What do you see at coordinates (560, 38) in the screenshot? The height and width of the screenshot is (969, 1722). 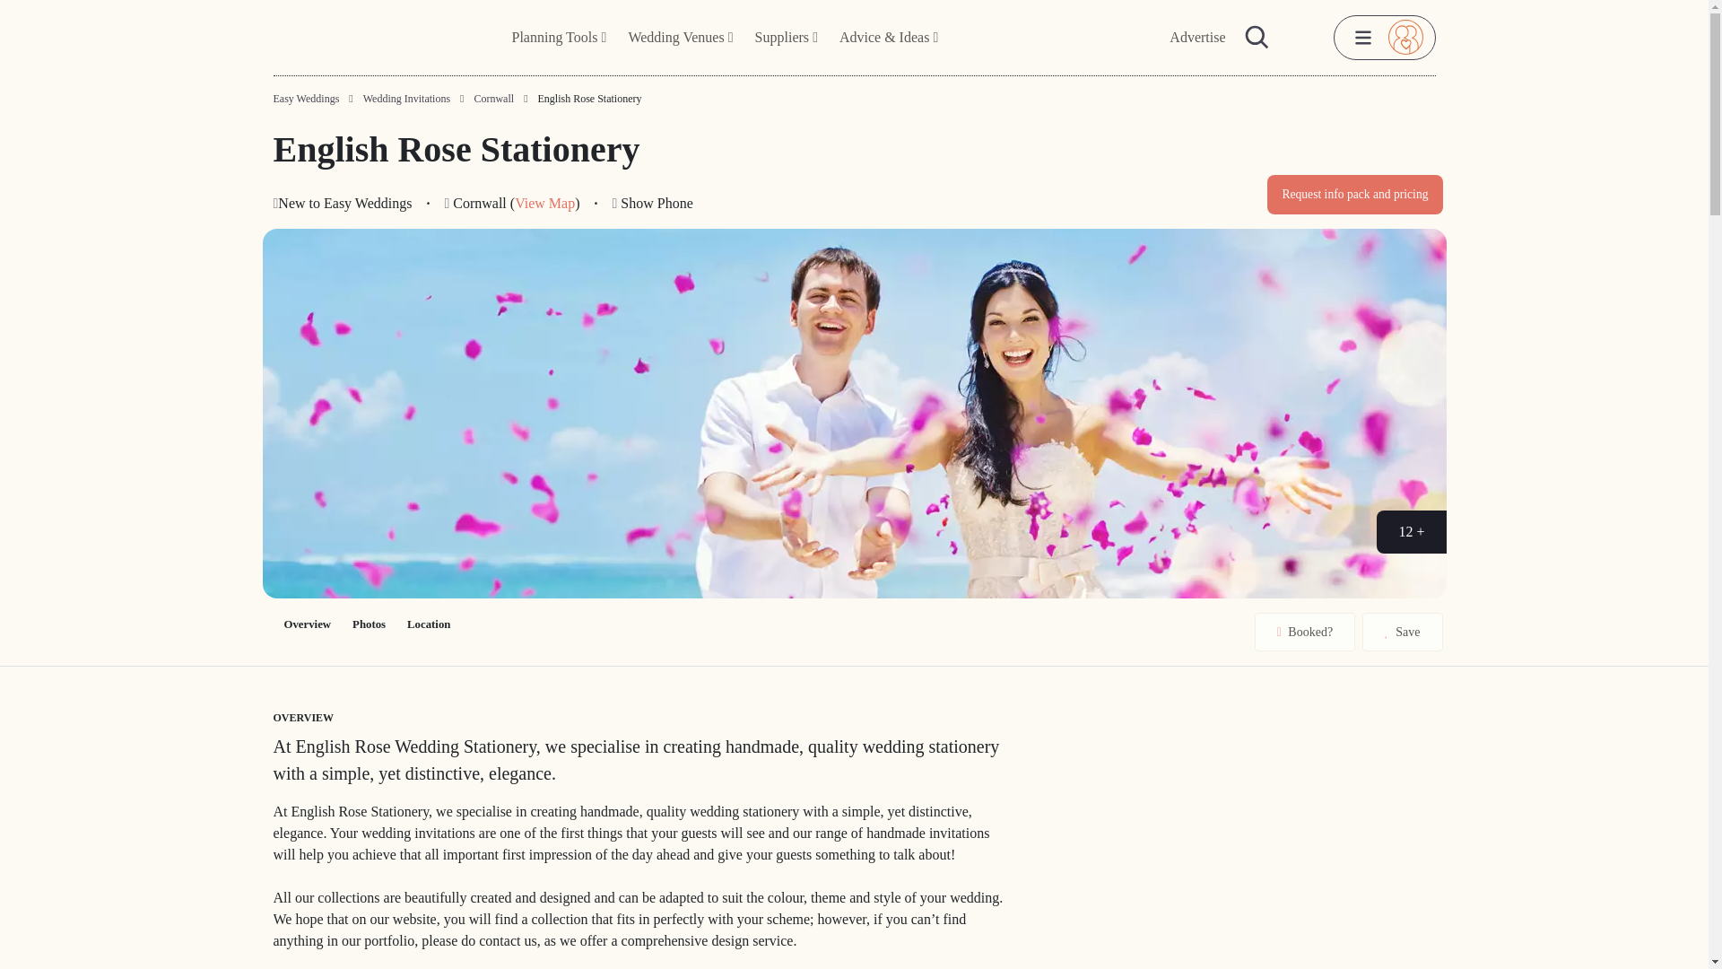 I see `Planning Tools` at bounding box center [560, 38].